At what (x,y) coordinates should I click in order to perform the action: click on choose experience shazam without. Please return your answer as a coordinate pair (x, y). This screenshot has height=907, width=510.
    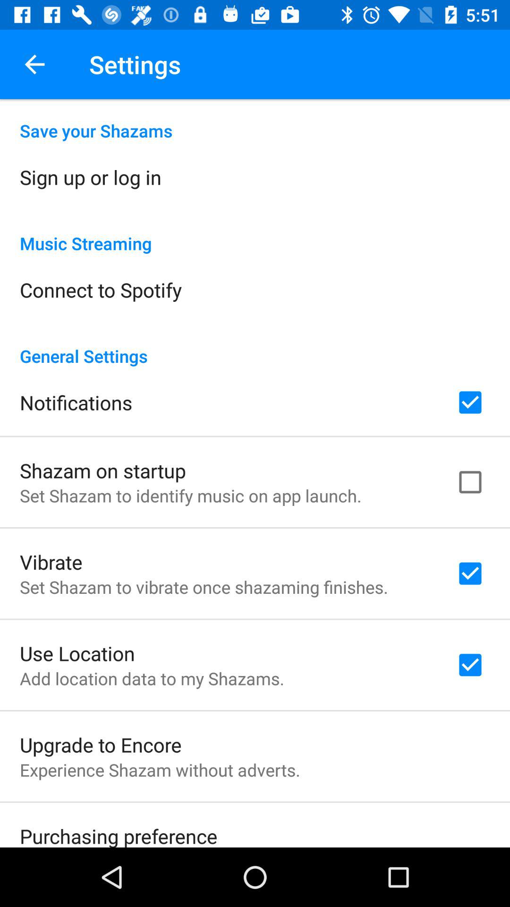
    Looking at the image, I should click on (160, 770).